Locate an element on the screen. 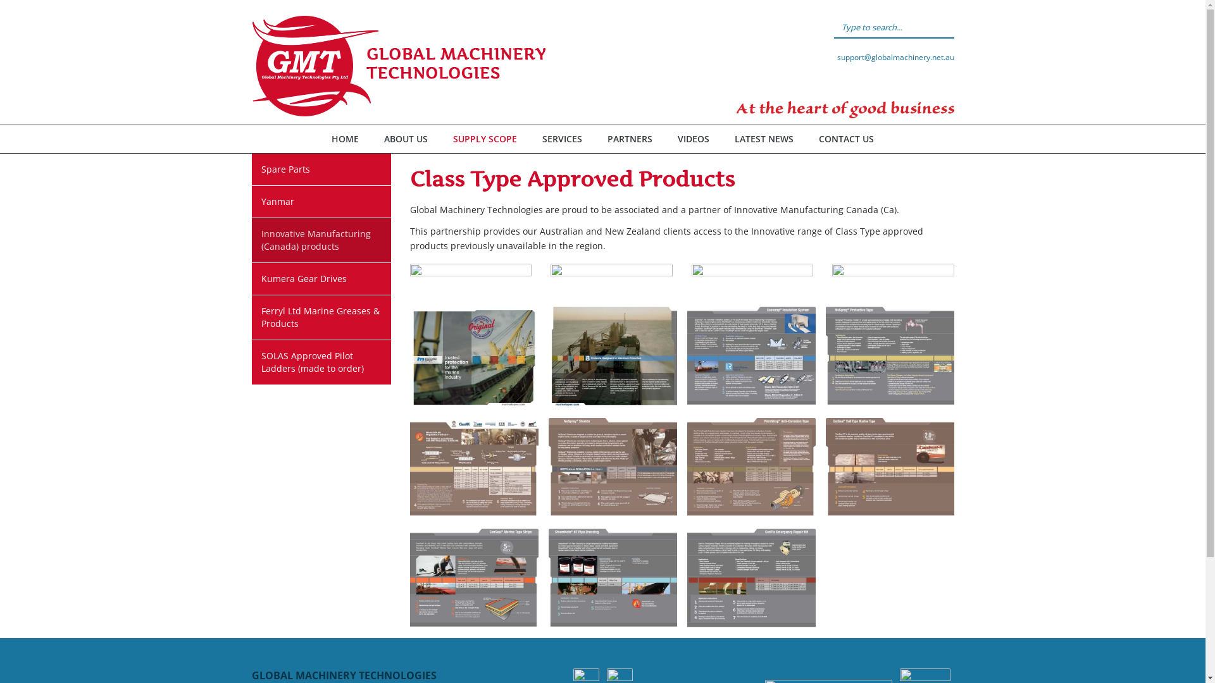  HOME is located at coordinates (346, 139).